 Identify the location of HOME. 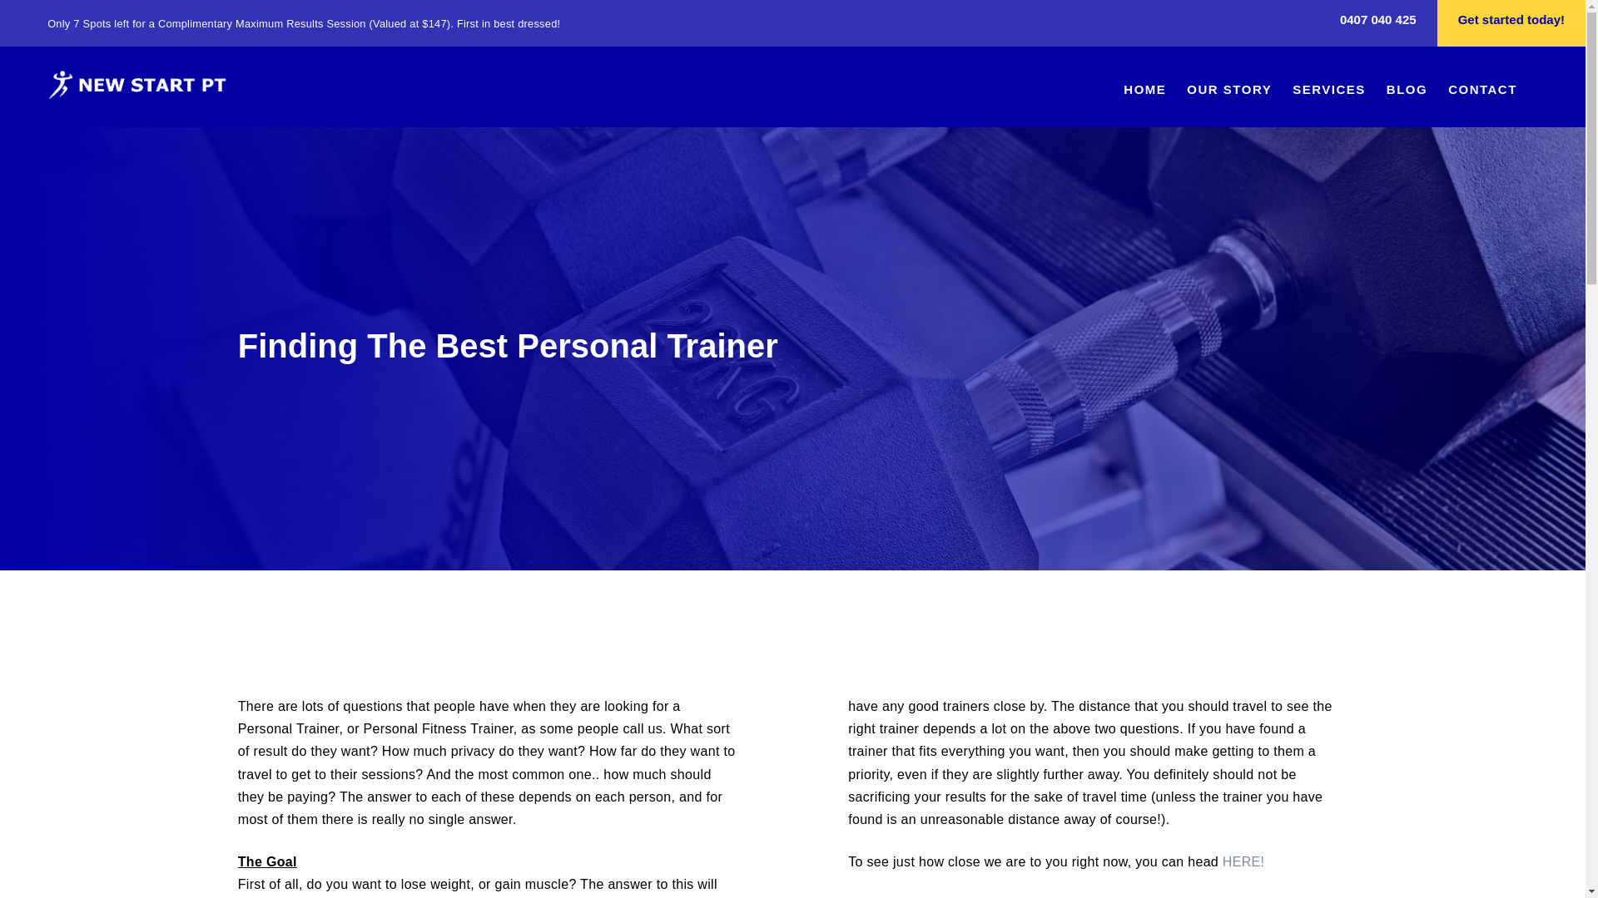
(1145, 93).